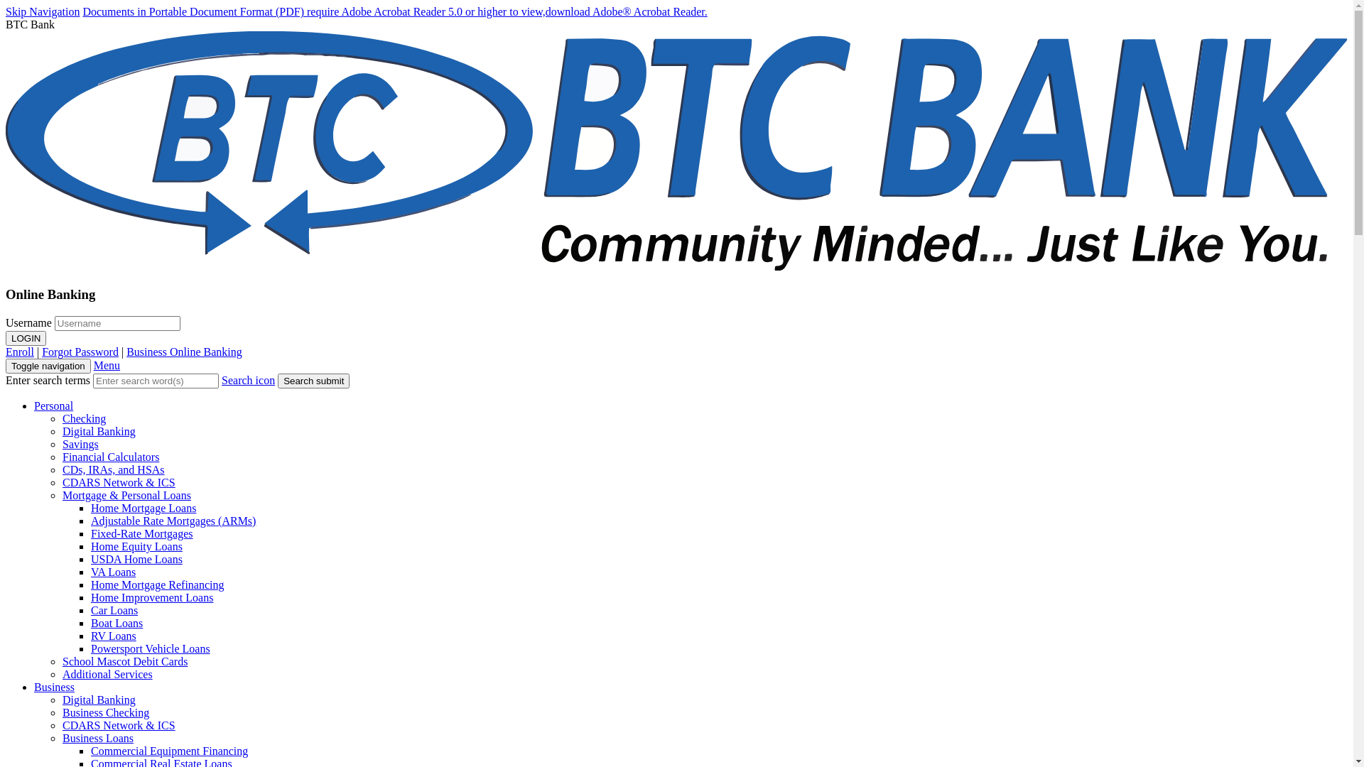 This screenshot has height=767, width=1364. I want to click on Home Improvement Loans, so click(152, 598).